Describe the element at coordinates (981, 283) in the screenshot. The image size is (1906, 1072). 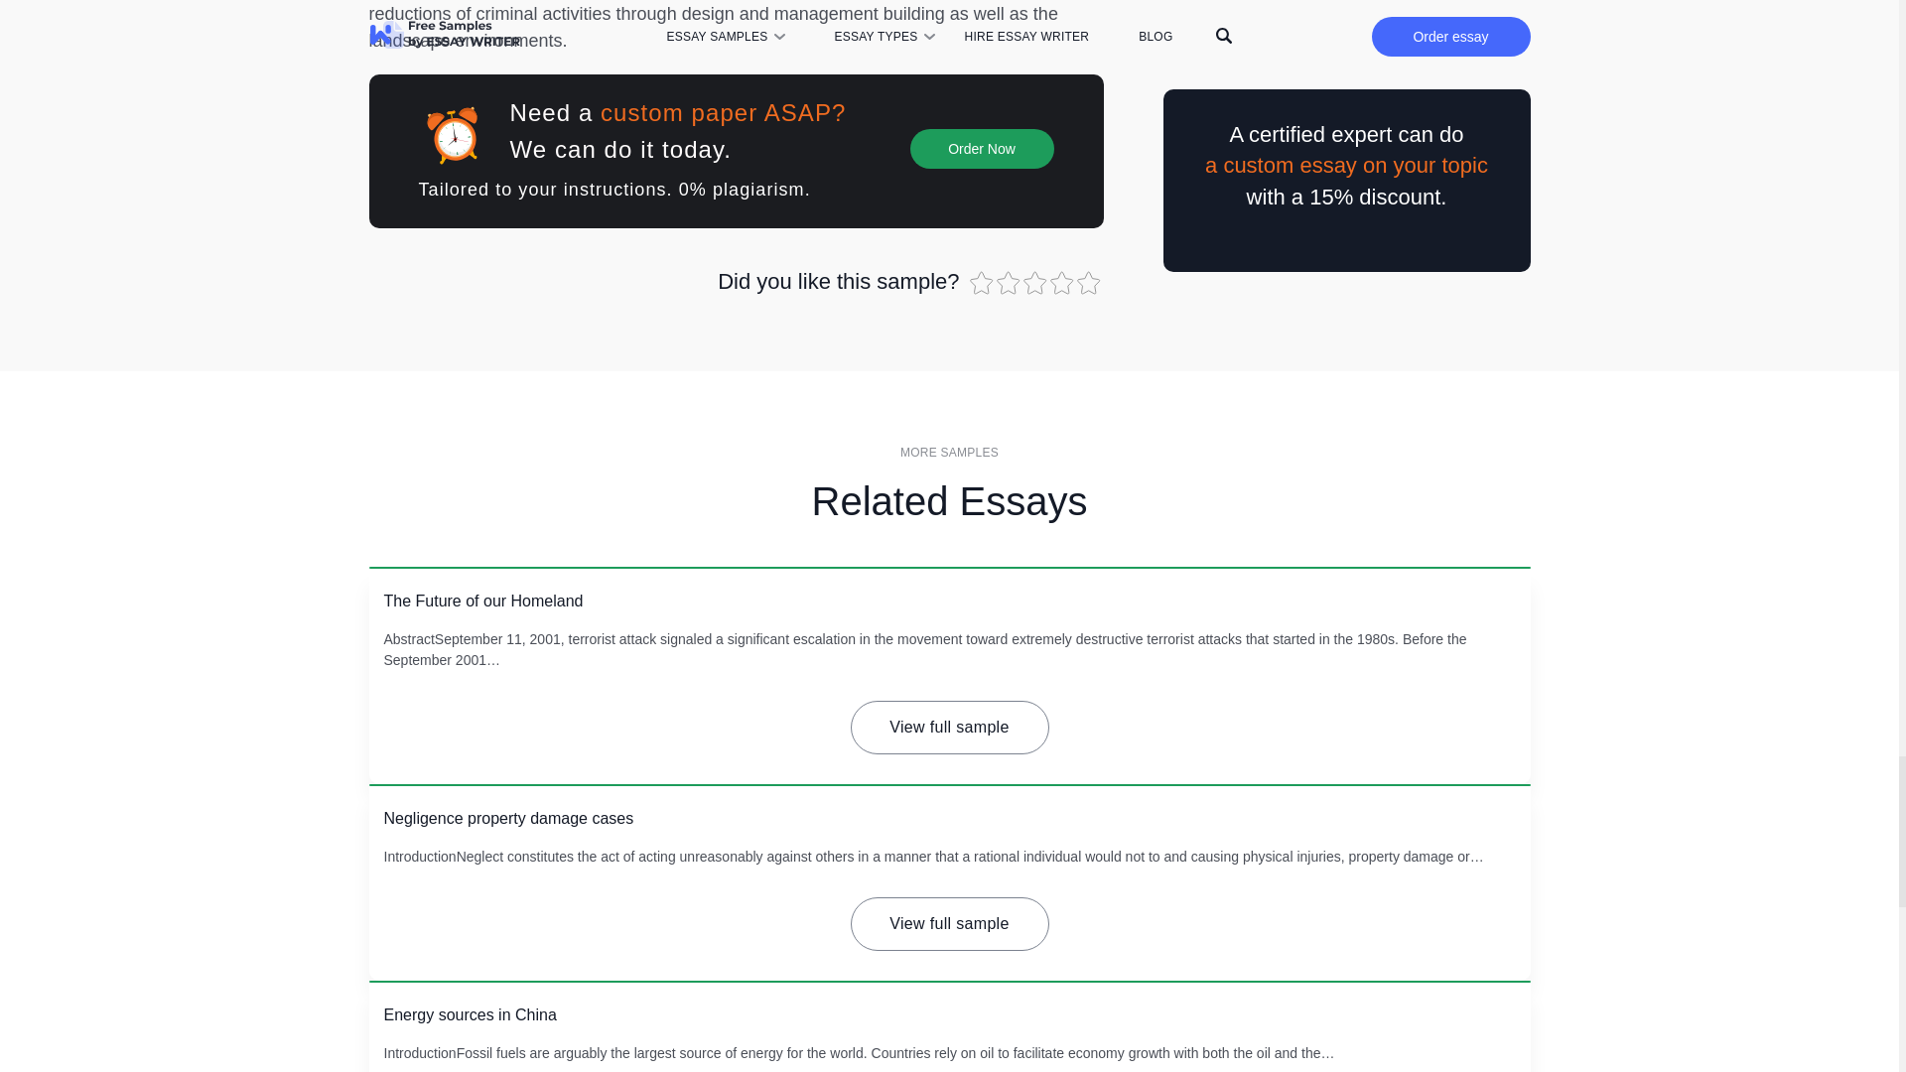
I see `27 votes, average: 4.8 out of 5` at that location.